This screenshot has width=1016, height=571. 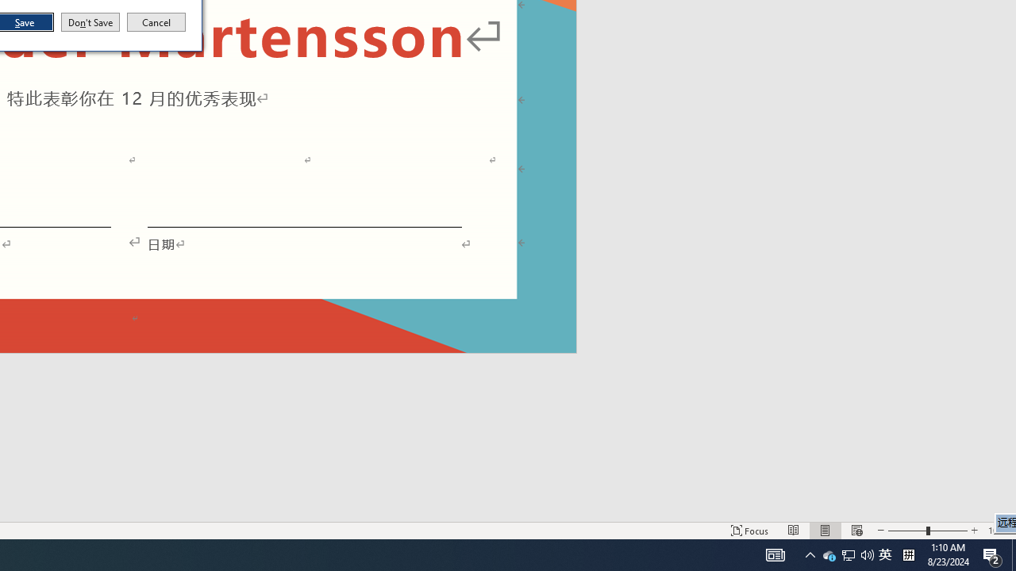 I want to click on AutomationID: 4105, so click(x=749, y=530).